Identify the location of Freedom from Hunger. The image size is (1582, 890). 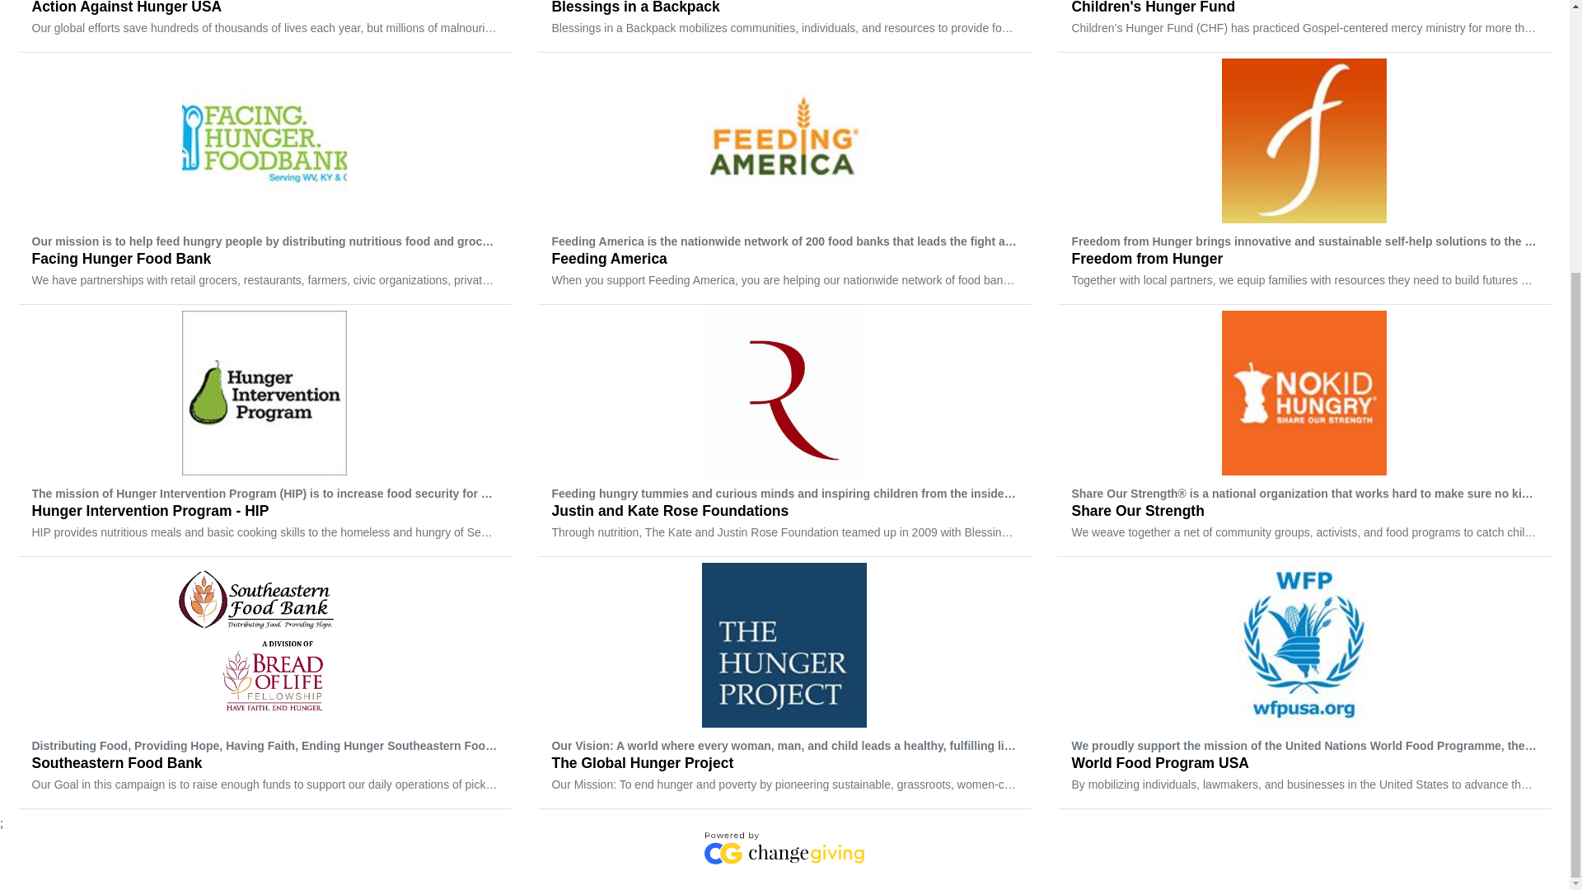
(1304, 185).